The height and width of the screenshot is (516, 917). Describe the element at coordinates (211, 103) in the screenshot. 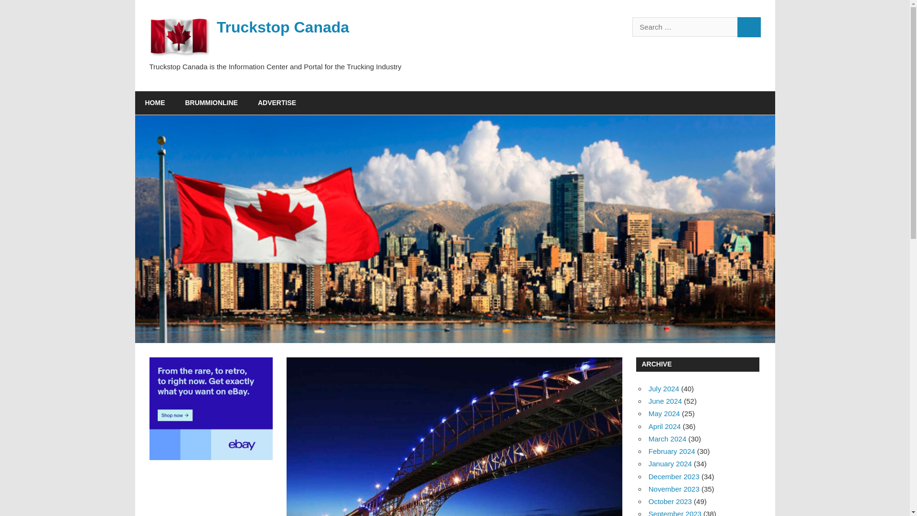

I see `BRUMMIONLINE` at that location.